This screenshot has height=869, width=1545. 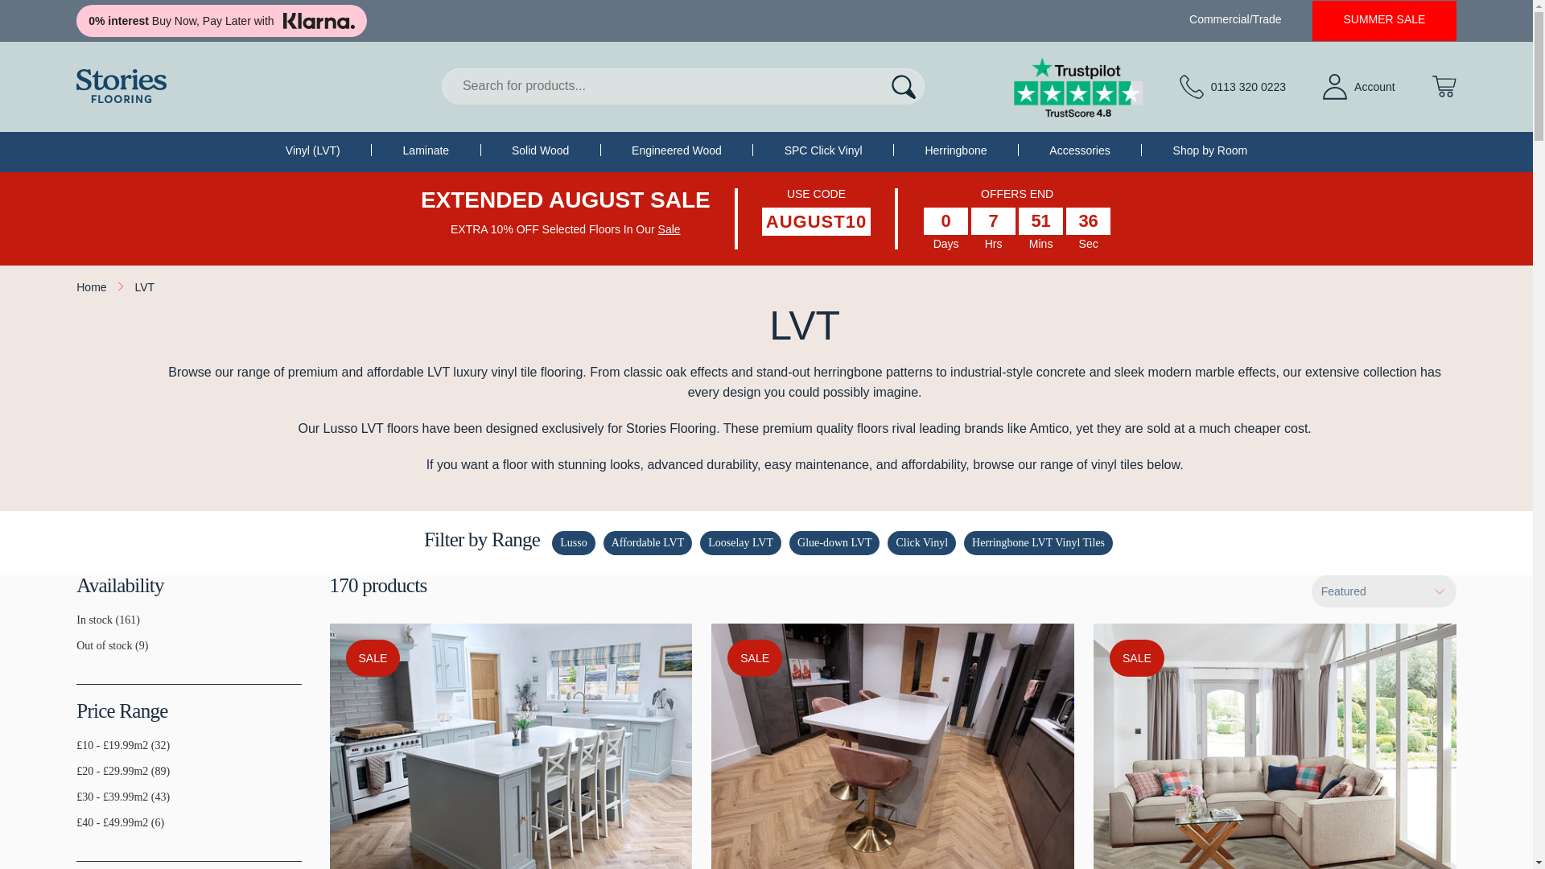 What do you see at coordinates (1358, 87) in the screenshot?
I see `Account` at bounding box center [1358, 87].